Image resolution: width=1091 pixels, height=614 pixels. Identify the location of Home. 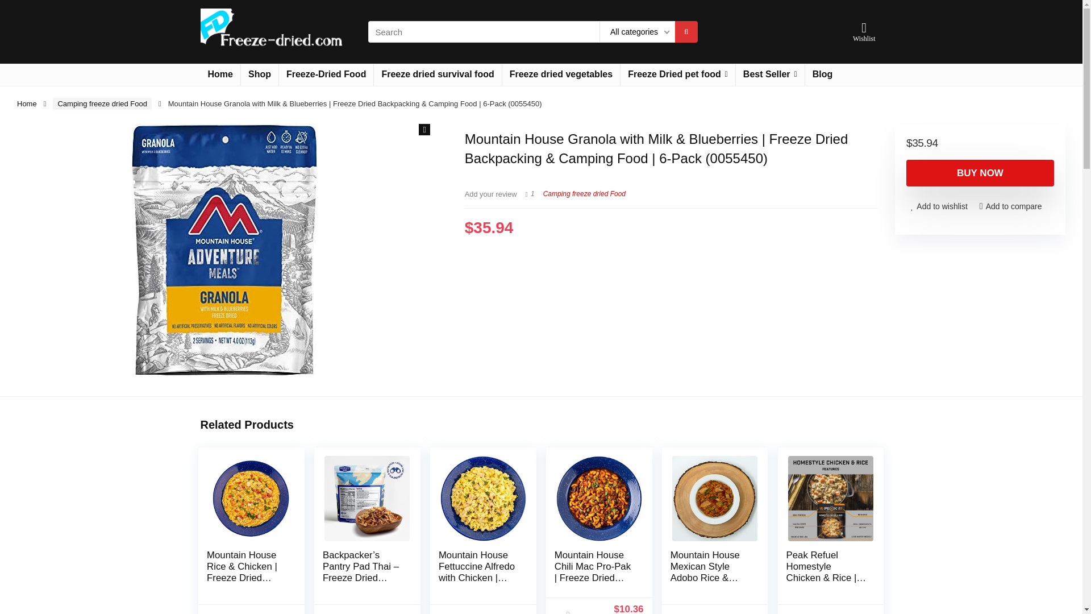
(27, 103).